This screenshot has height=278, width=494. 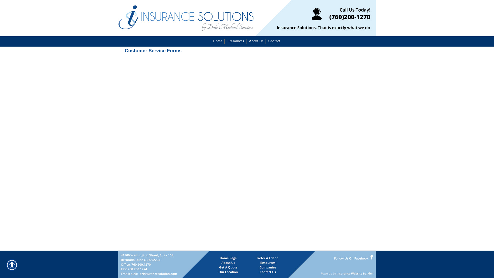 What do you see at coordinates (274, 41) in the screenshot?
I see `Contact` at bounding box center [274, 41].